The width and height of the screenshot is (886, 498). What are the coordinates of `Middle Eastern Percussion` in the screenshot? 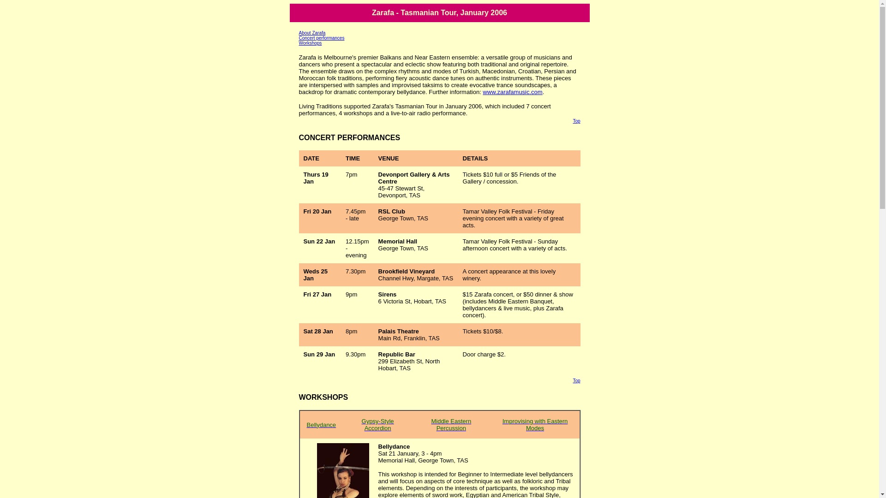 It's located at (451, 425).